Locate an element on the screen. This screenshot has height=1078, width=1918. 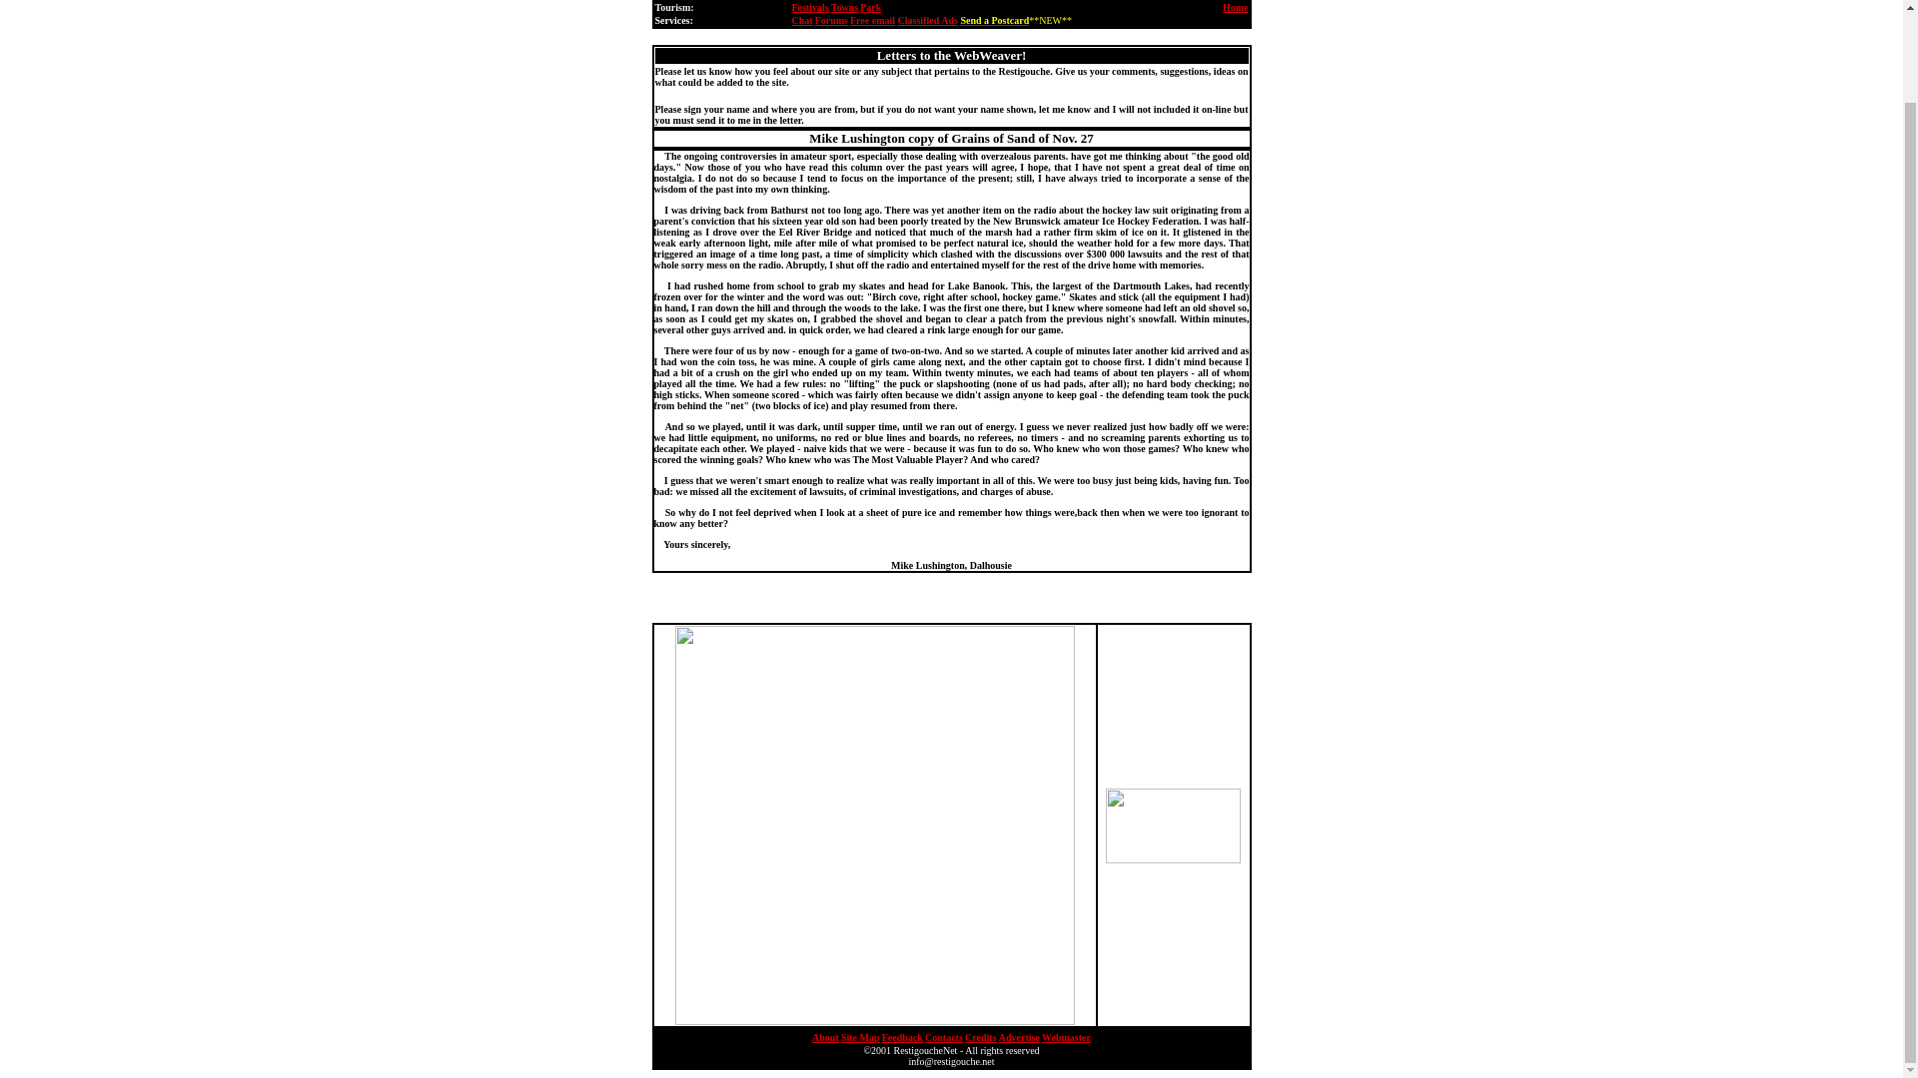
Park is located at coordinates (869, 7).